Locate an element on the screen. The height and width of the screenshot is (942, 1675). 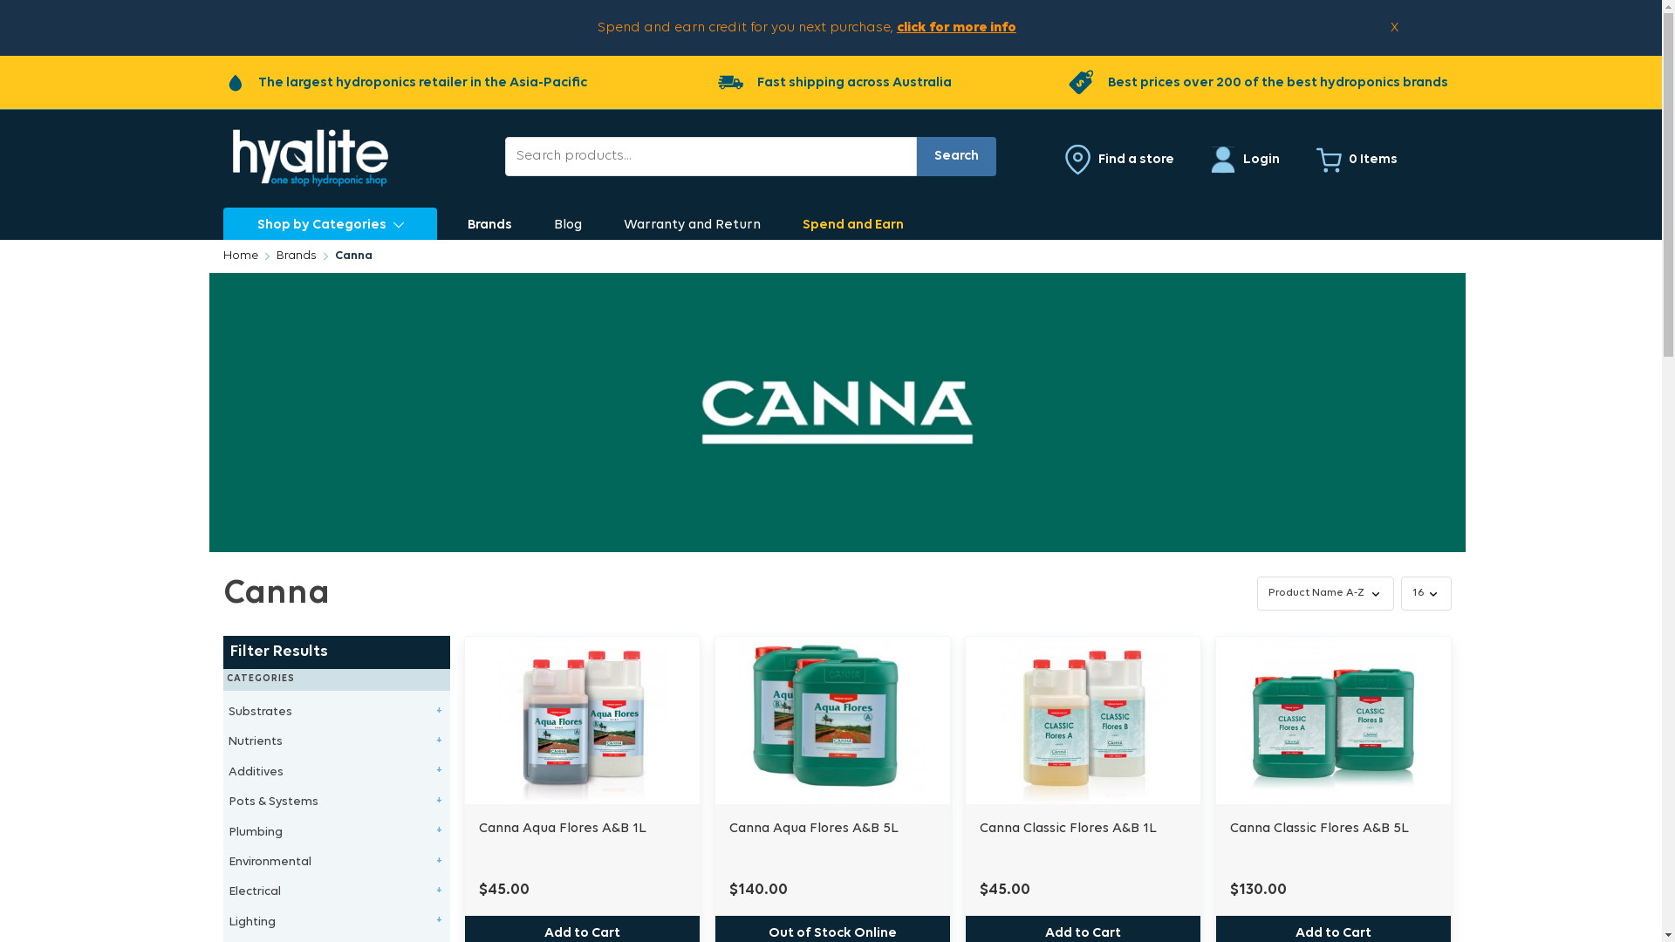
Home is located at coordinates (241, 256).